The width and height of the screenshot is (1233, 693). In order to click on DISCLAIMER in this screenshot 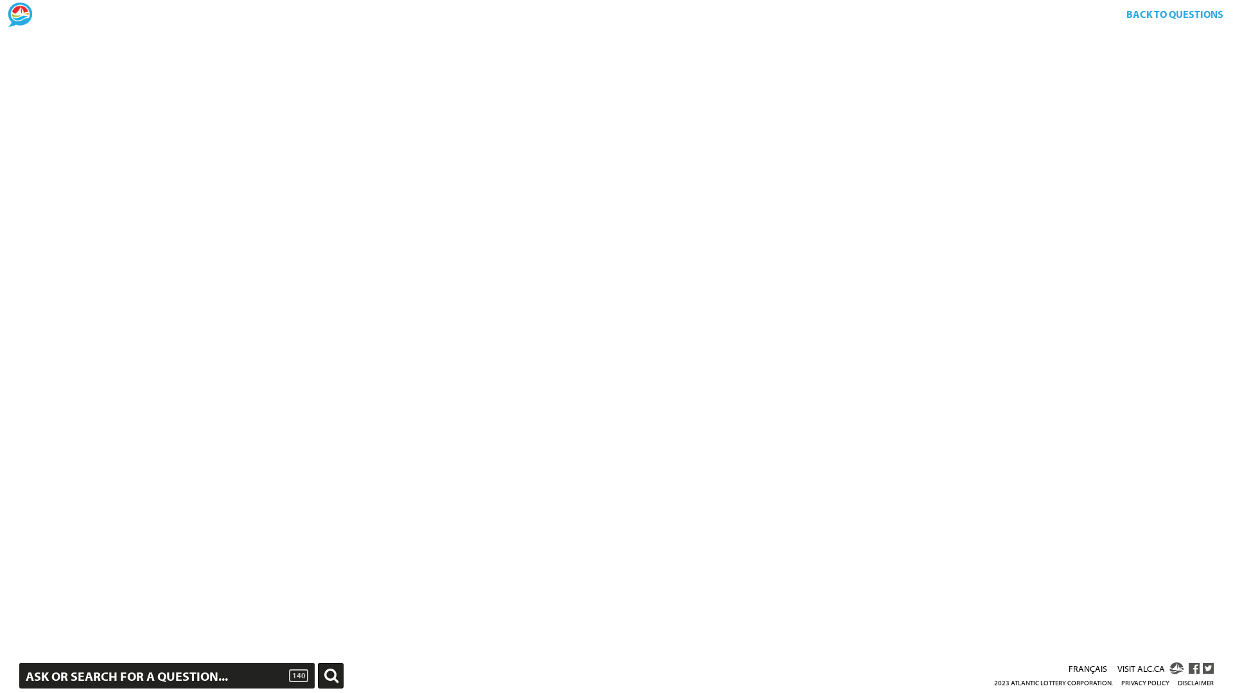, I will do `click(1196, 683)`.